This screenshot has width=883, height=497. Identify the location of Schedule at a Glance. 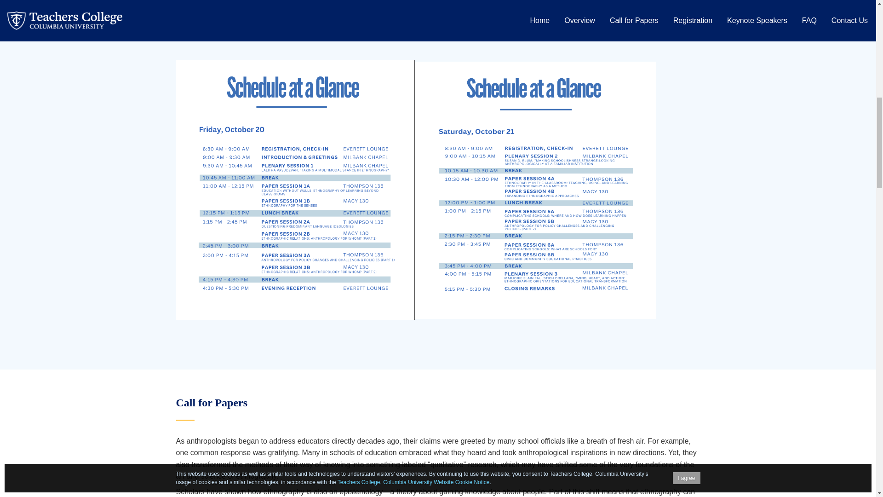
(212, 5).